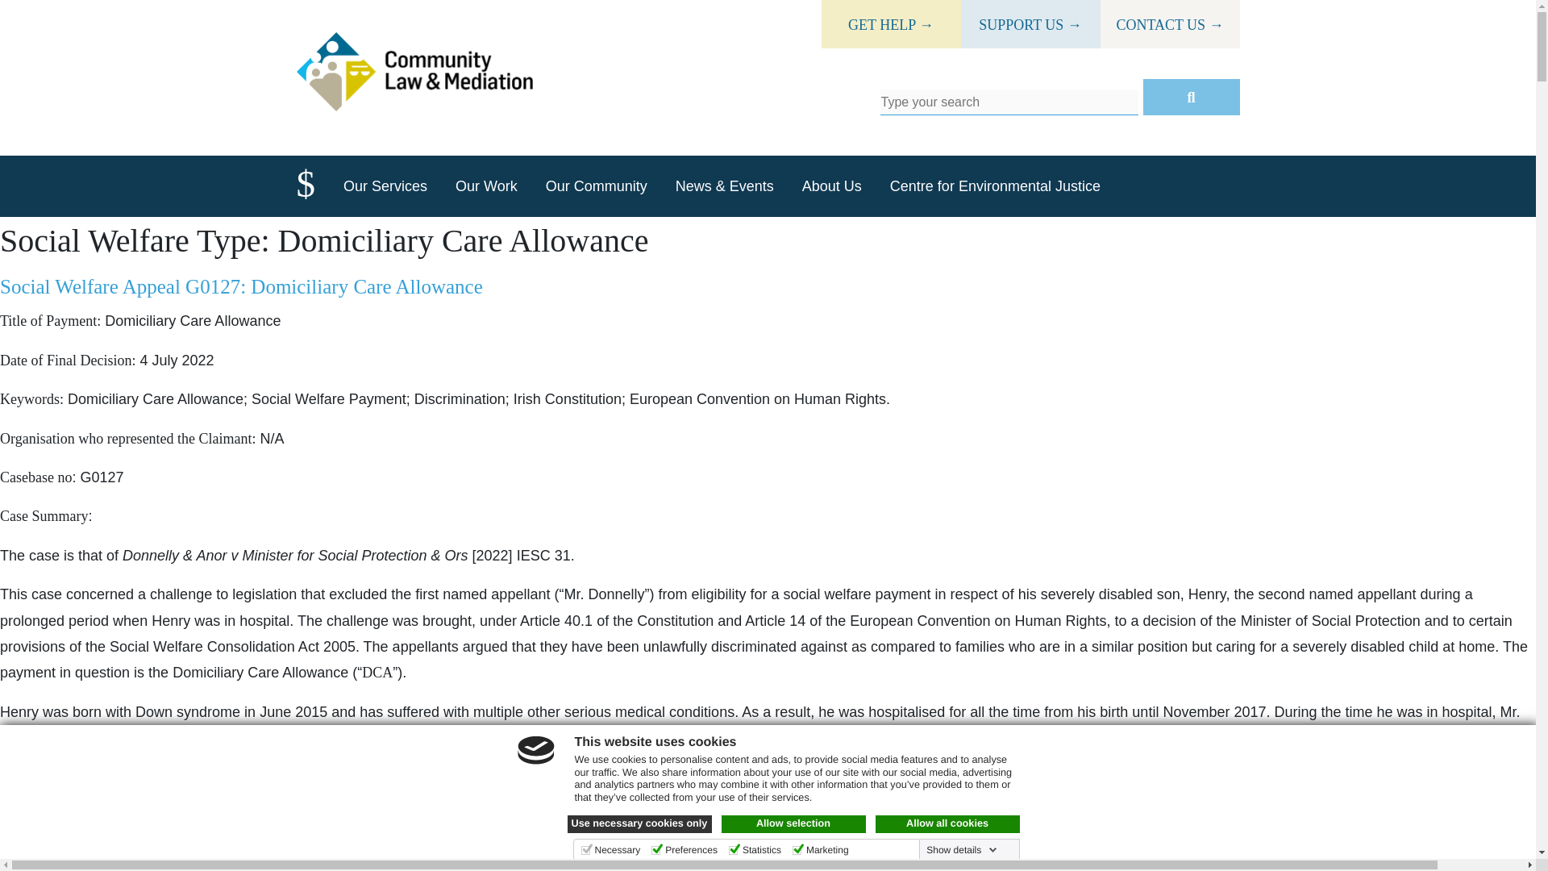 This screenshot has height=871, width=1548. What do you see at coordinates (793, 823) in the screenshot?
I see `Allow selection` at bounding box center [793, 823].